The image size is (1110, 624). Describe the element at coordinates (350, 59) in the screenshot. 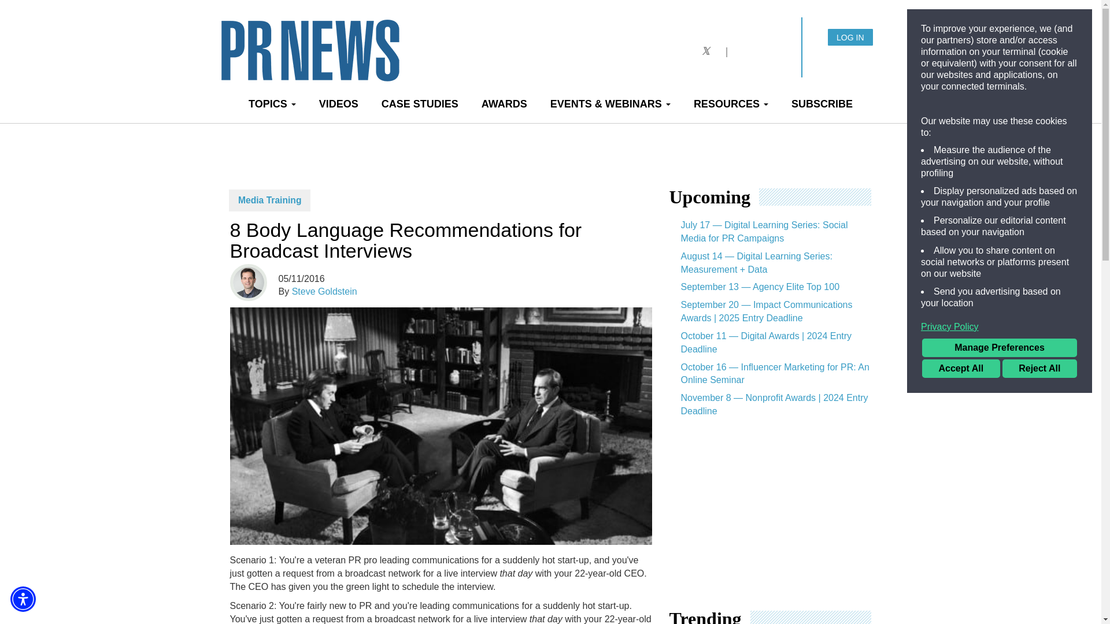

I see `PRNEWS` at that location.